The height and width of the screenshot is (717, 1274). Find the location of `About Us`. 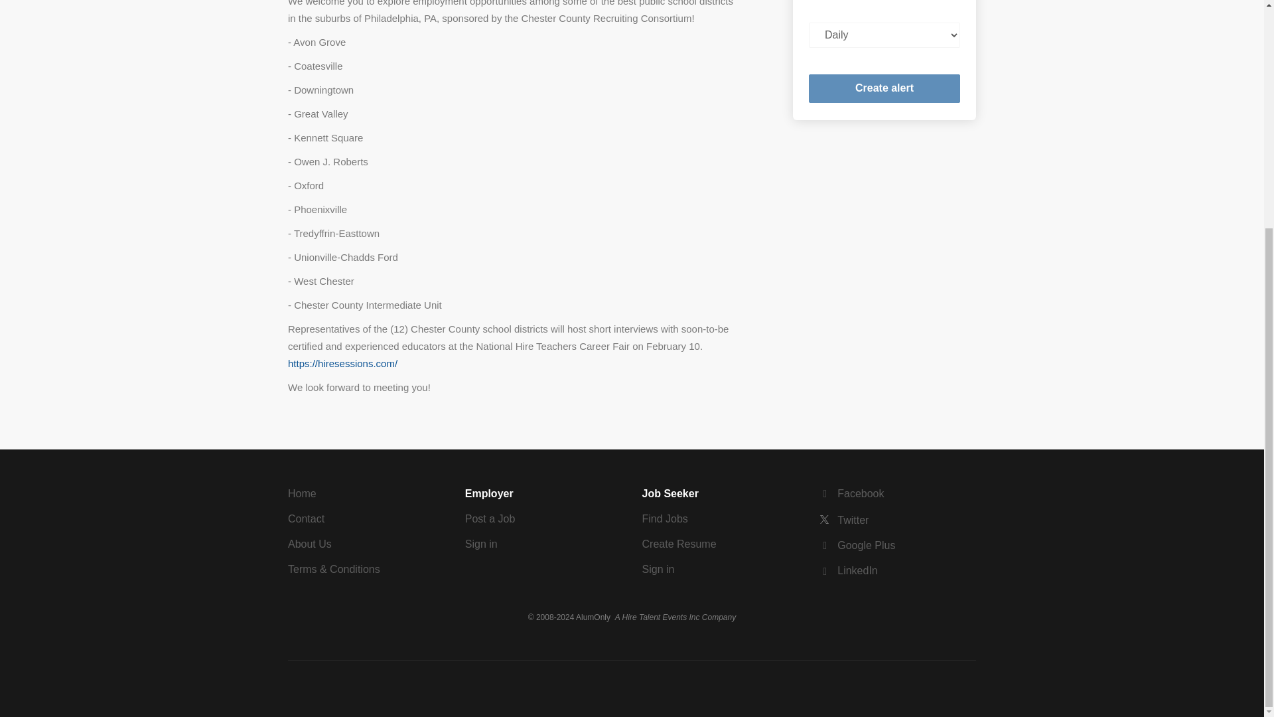

About Us is located at coordinates (309, 544).